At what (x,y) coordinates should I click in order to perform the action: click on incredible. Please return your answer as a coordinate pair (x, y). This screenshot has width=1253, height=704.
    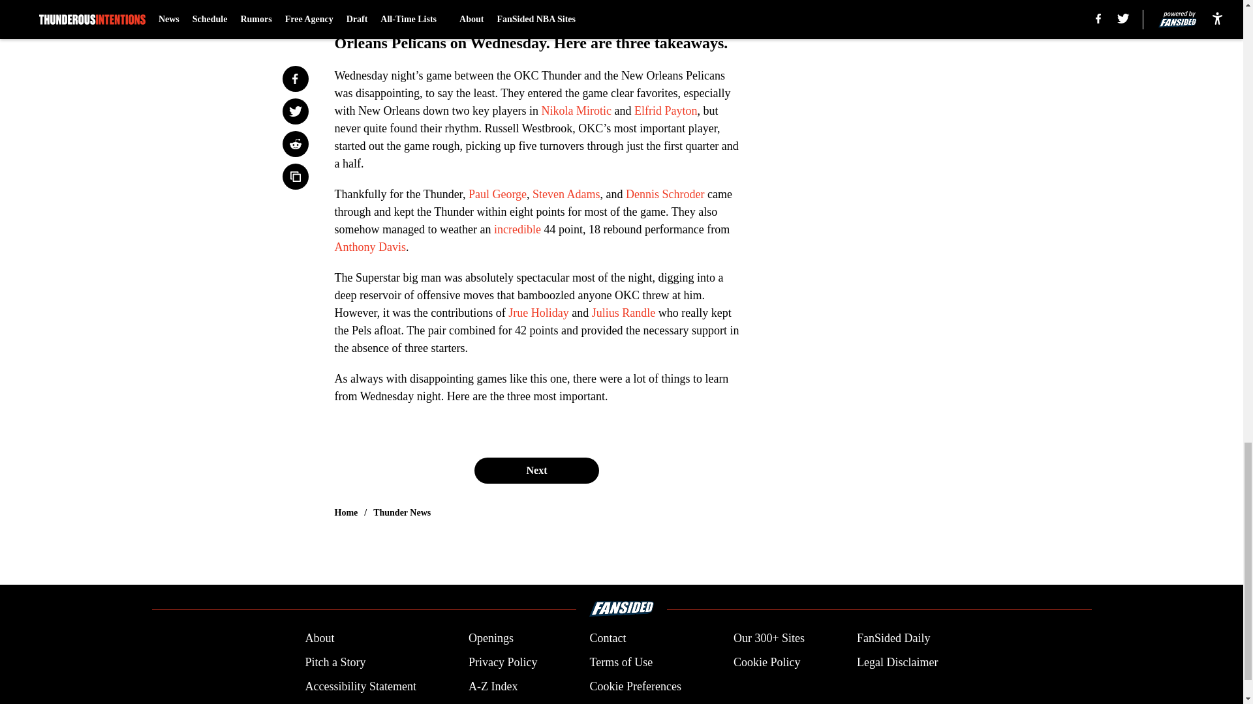
    Looking at the image, I should click on (517, 229).